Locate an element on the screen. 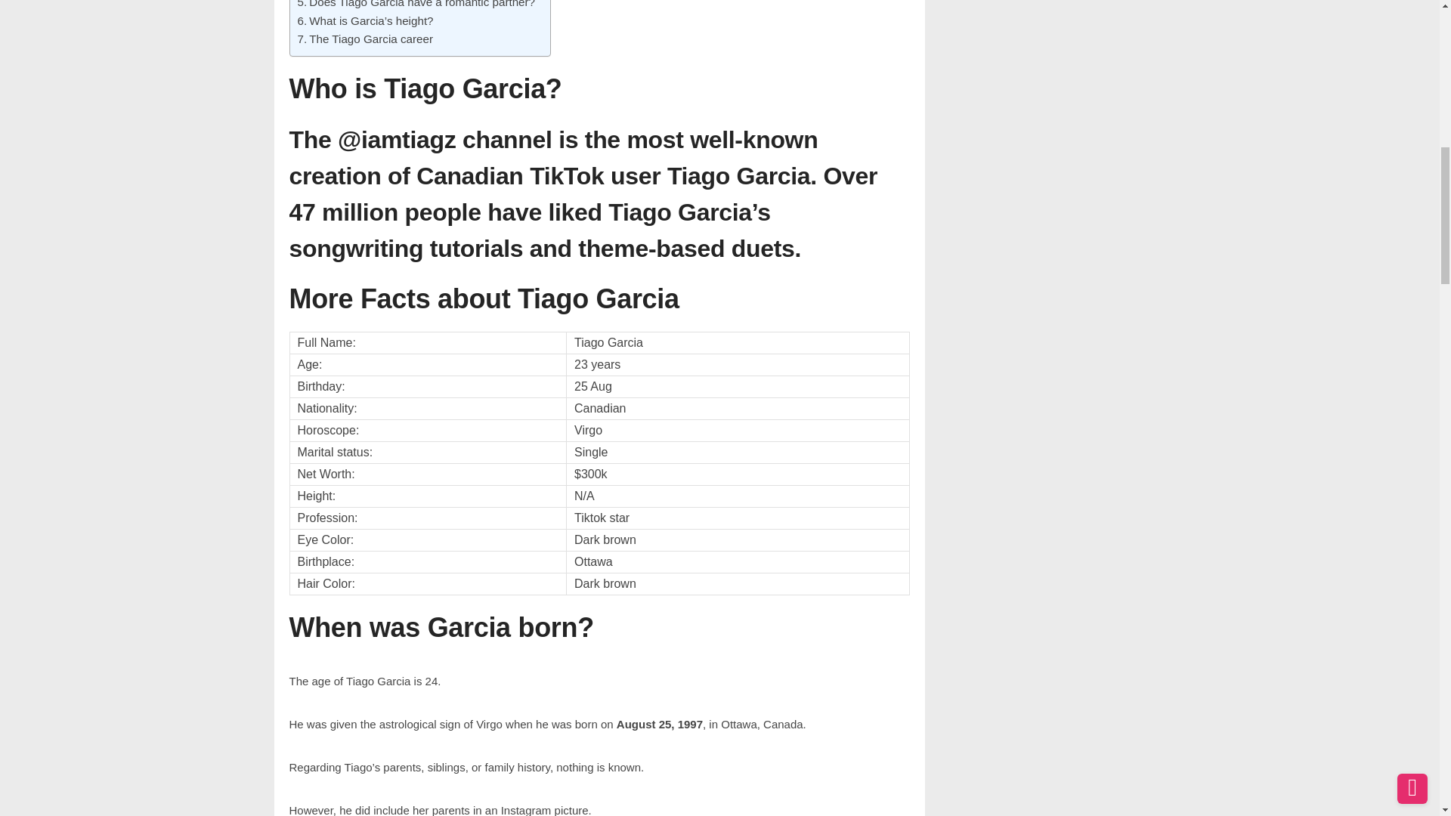 The height and width of the screenshot is (816, 1451). Does Tiago Garcia have a romantic partner? is located at coordinates (416, 6).